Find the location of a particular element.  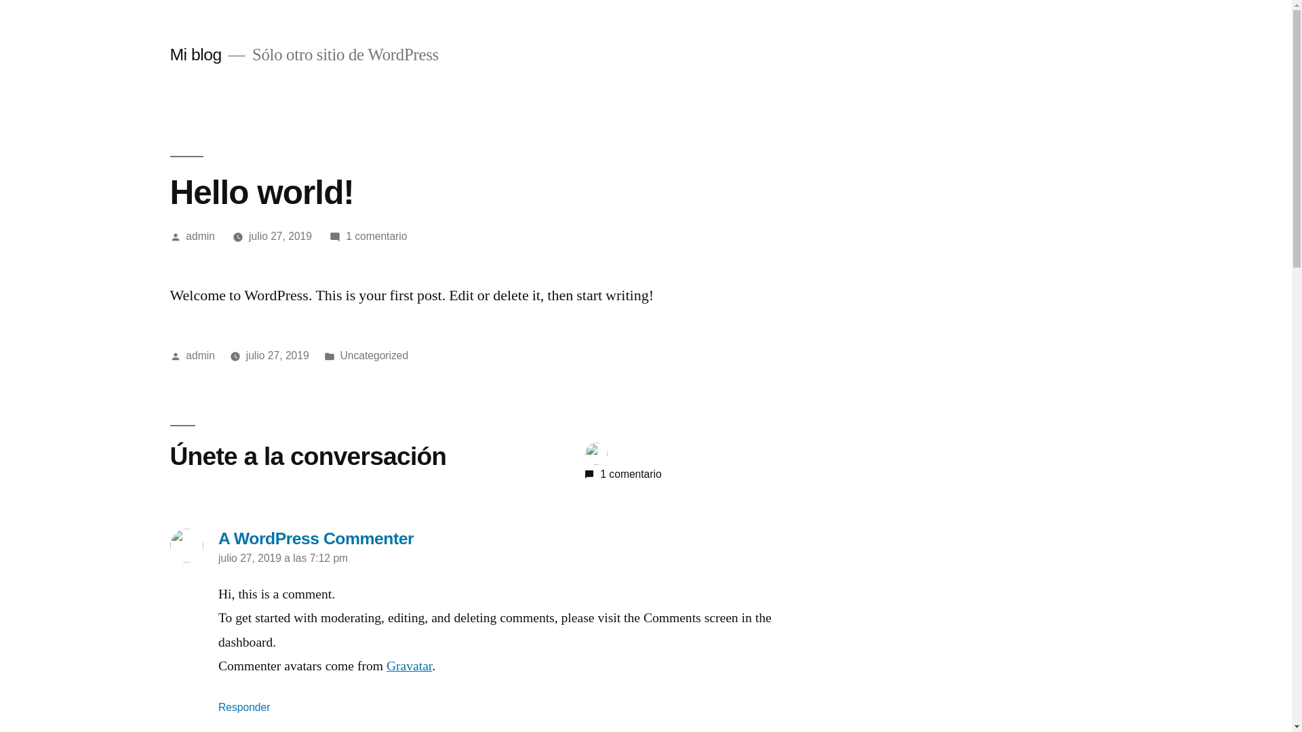

julio 27, 2019 a las 7:12 pm is located at coordinates (283, 558).